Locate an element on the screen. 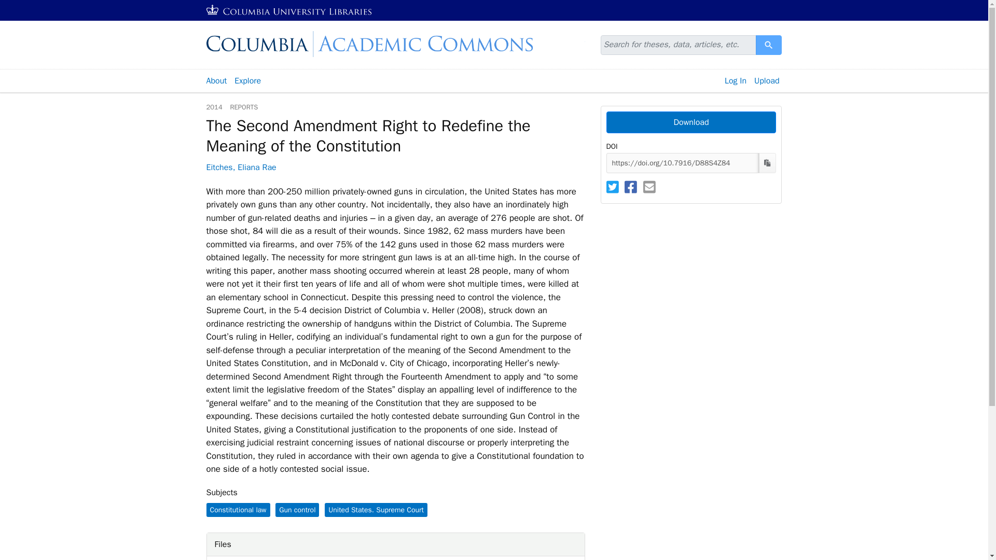 The width and height of the screenshot is (996, 560). Log In is located at coordinates (736, 81).